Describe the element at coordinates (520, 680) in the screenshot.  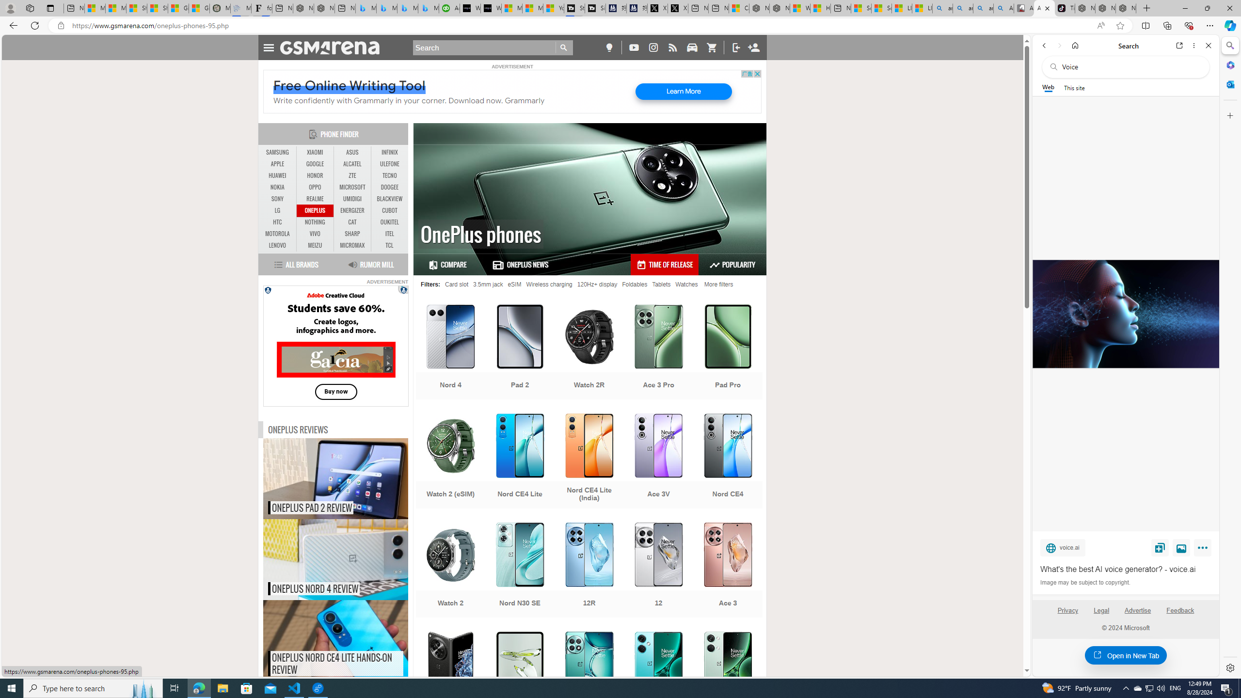
I see `Pad Go` at that location.